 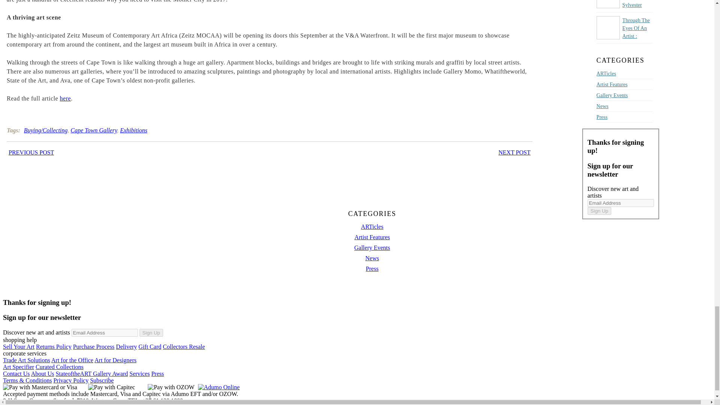 What do you see at coordinates (54, 346) in the screenshot?
I see `Returns Policy` at bounding box center [54, 346].